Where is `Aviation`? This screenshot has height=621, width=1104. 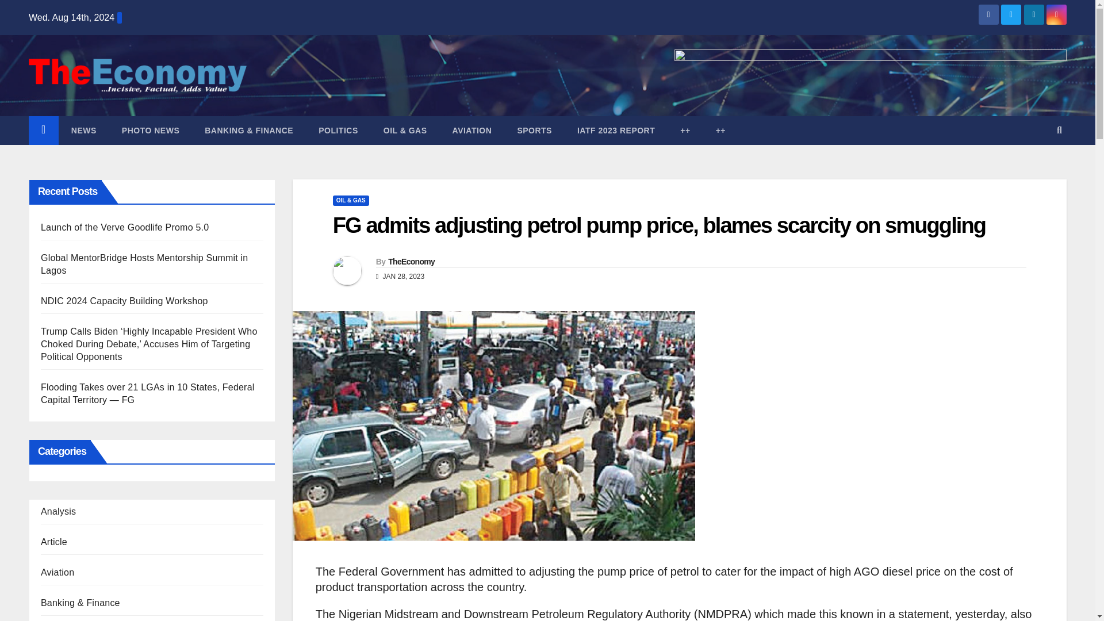 Aviation is located at coordinates (471, 130).